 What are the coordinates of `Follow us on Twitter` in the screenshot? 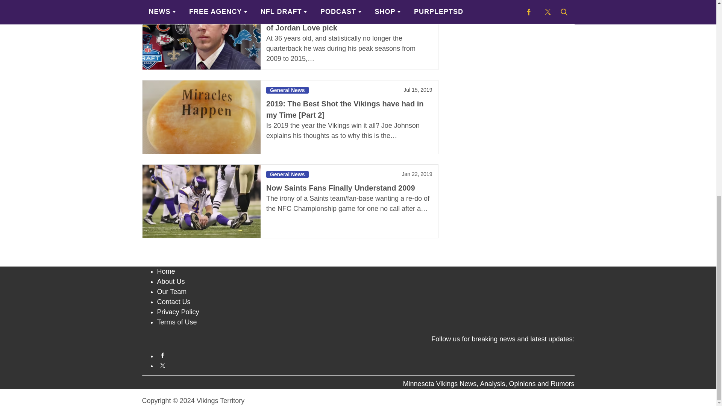 It's located at (366, 365).